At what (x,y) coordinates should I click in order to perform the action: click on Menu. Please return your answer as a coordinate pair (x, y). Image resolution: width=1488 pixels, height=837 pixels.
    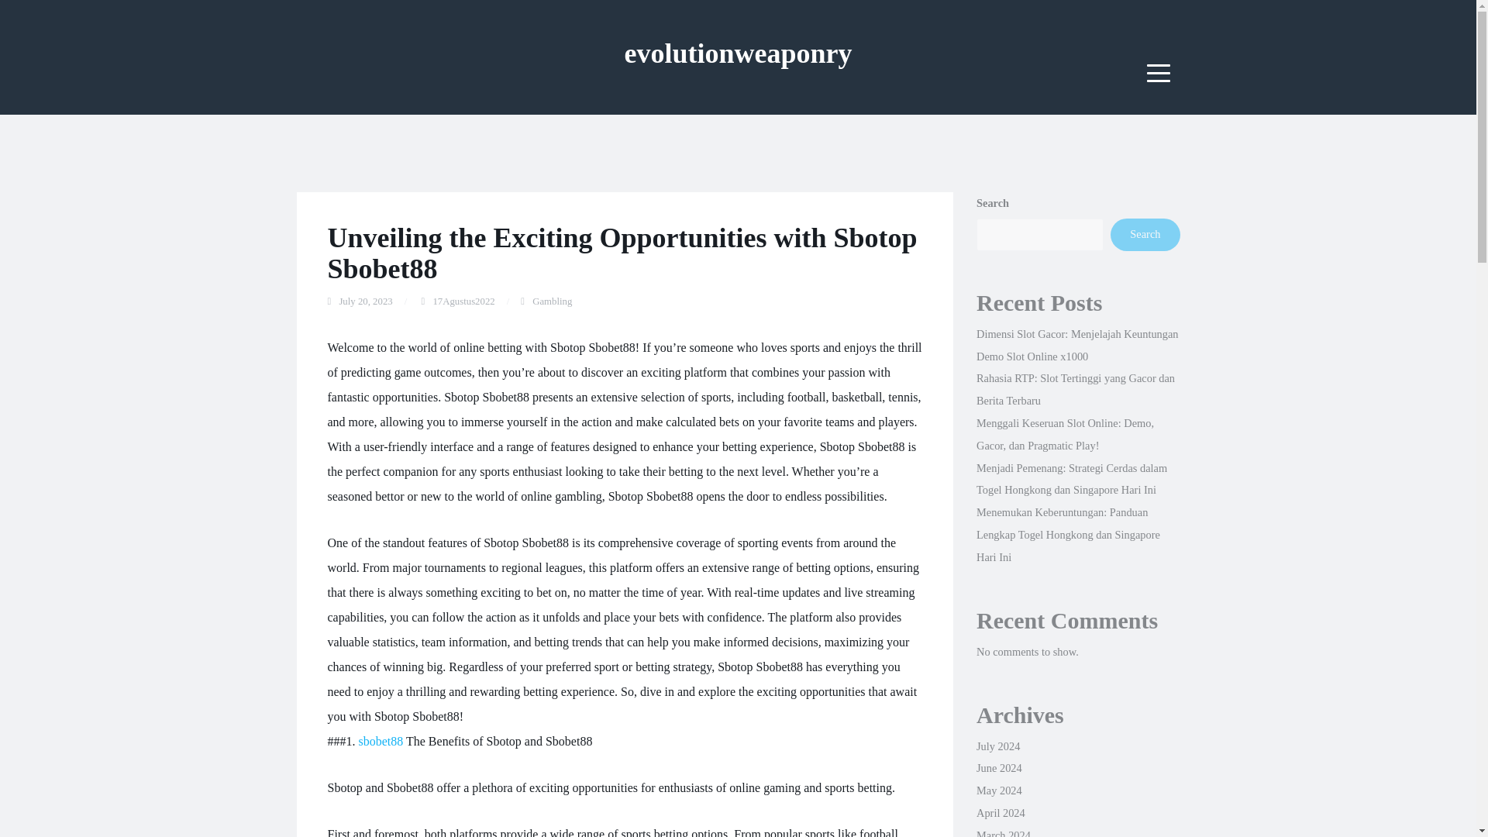
    Looking at the image, I should click on (1159, 73).